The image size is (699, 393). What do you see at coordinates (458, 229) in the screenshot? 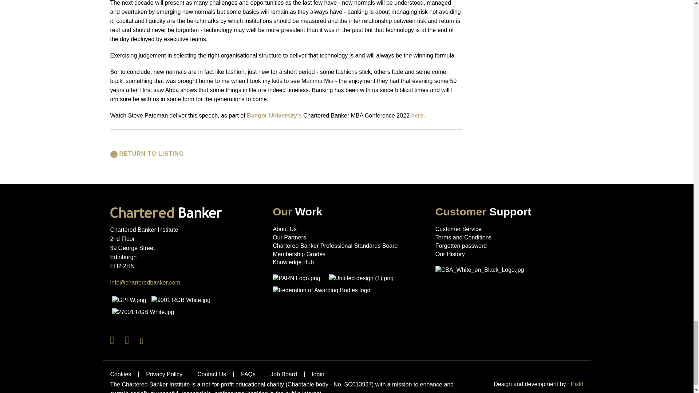
I see `Customer Service` at bounding box center [458, 229].